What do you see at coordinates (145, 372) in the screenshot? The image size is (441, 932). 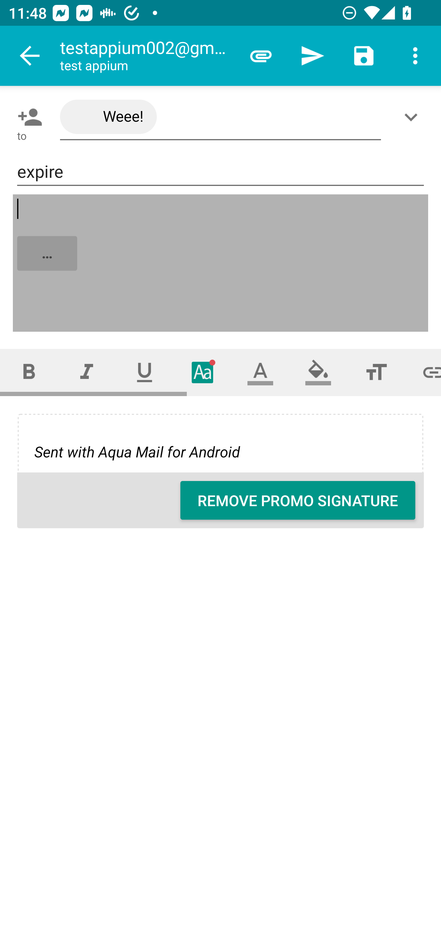 I see `Underline` at bounding box center [145, 372].